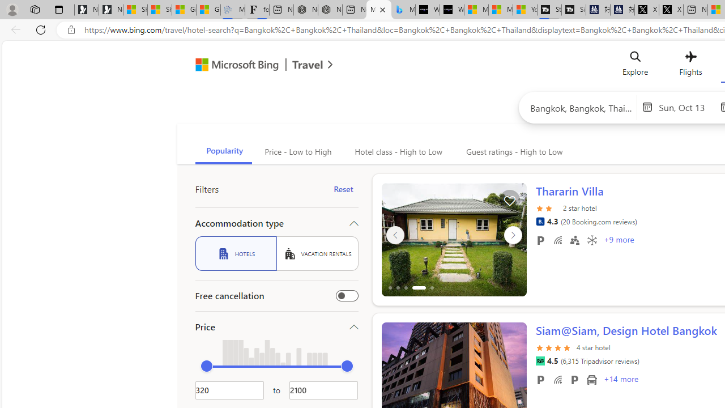  Describe the element at coordinates (540, 221) in the screenshot. I see `Booking.com` at that location.